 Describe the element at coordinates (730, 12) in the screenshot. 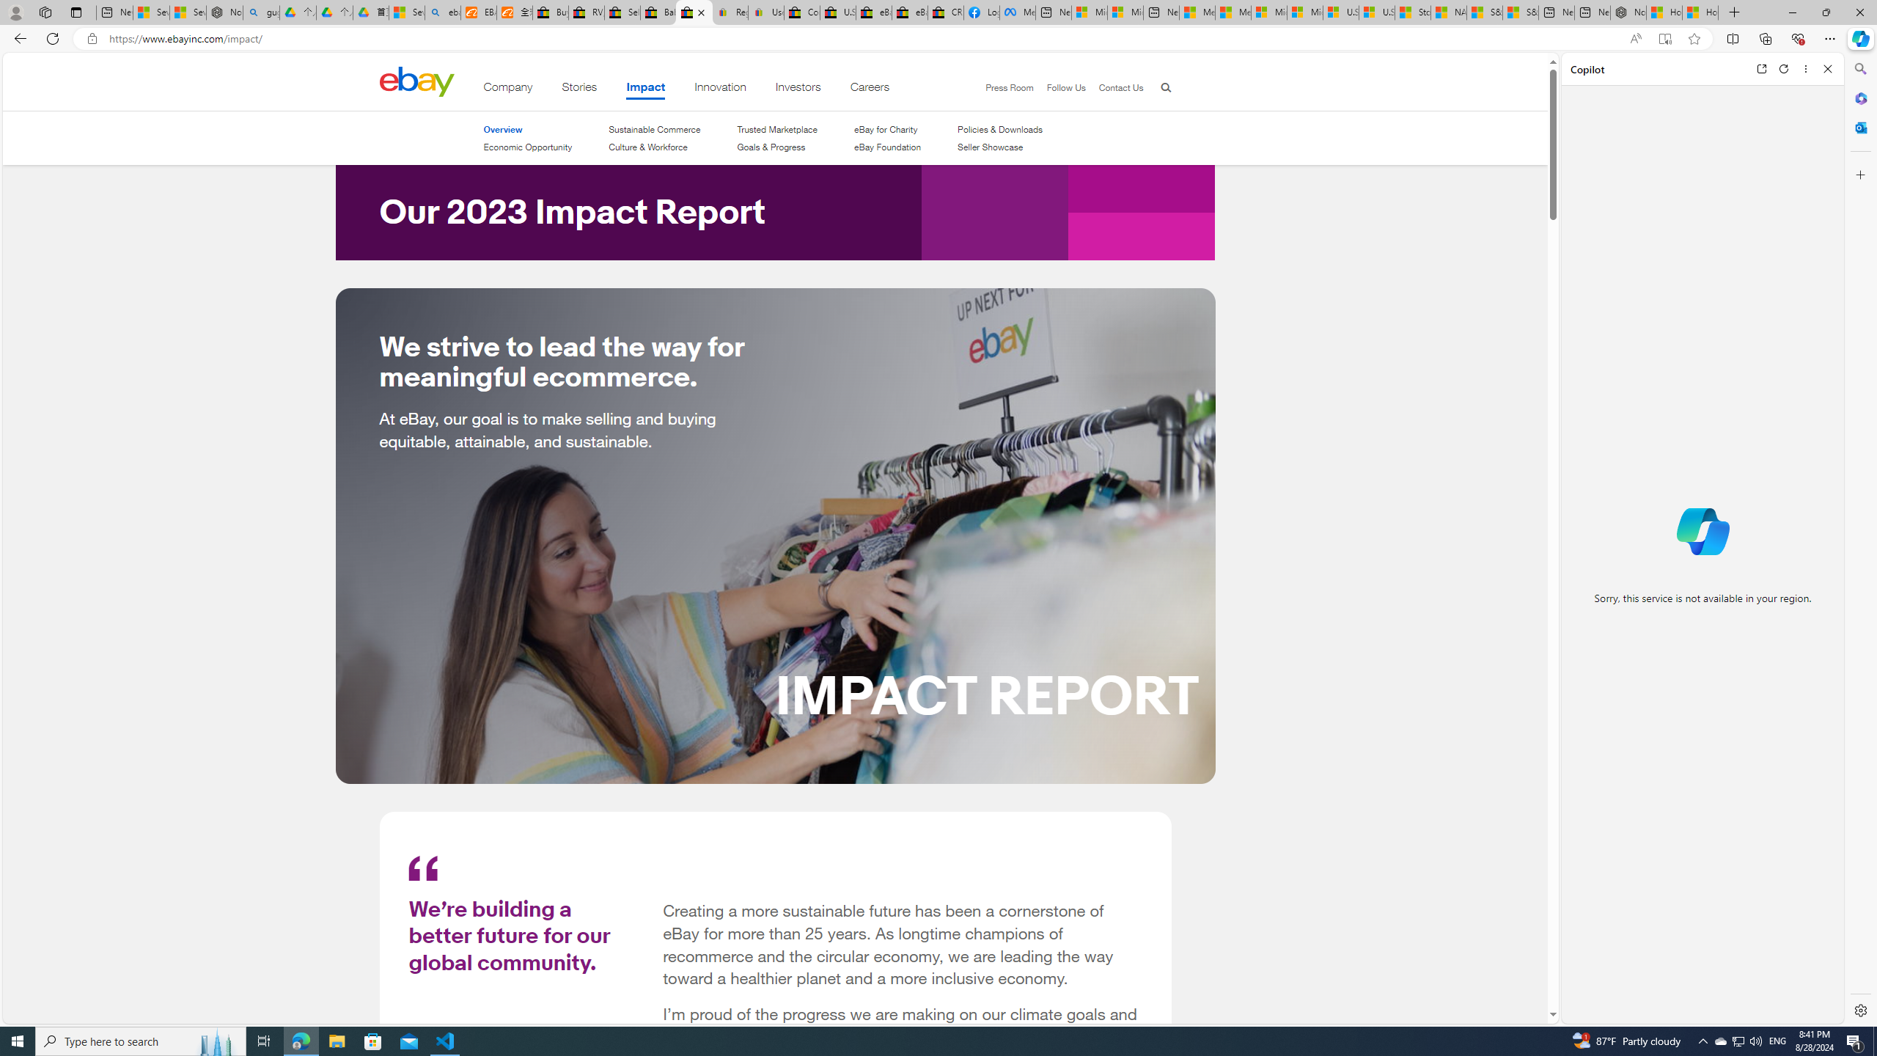

I see `Register: Create a personal eBay account` at that location.